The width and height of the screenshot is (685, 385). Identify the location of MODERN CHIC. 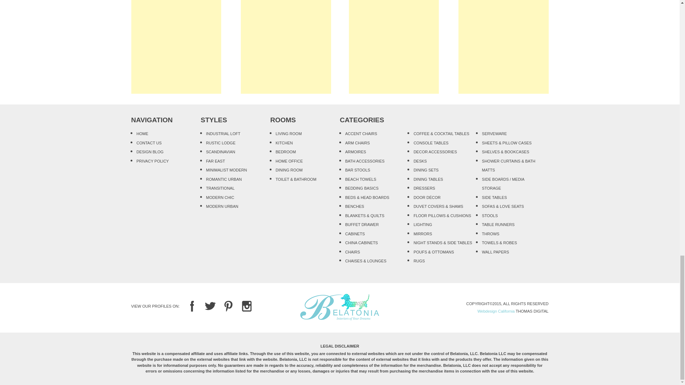
(220, 197).